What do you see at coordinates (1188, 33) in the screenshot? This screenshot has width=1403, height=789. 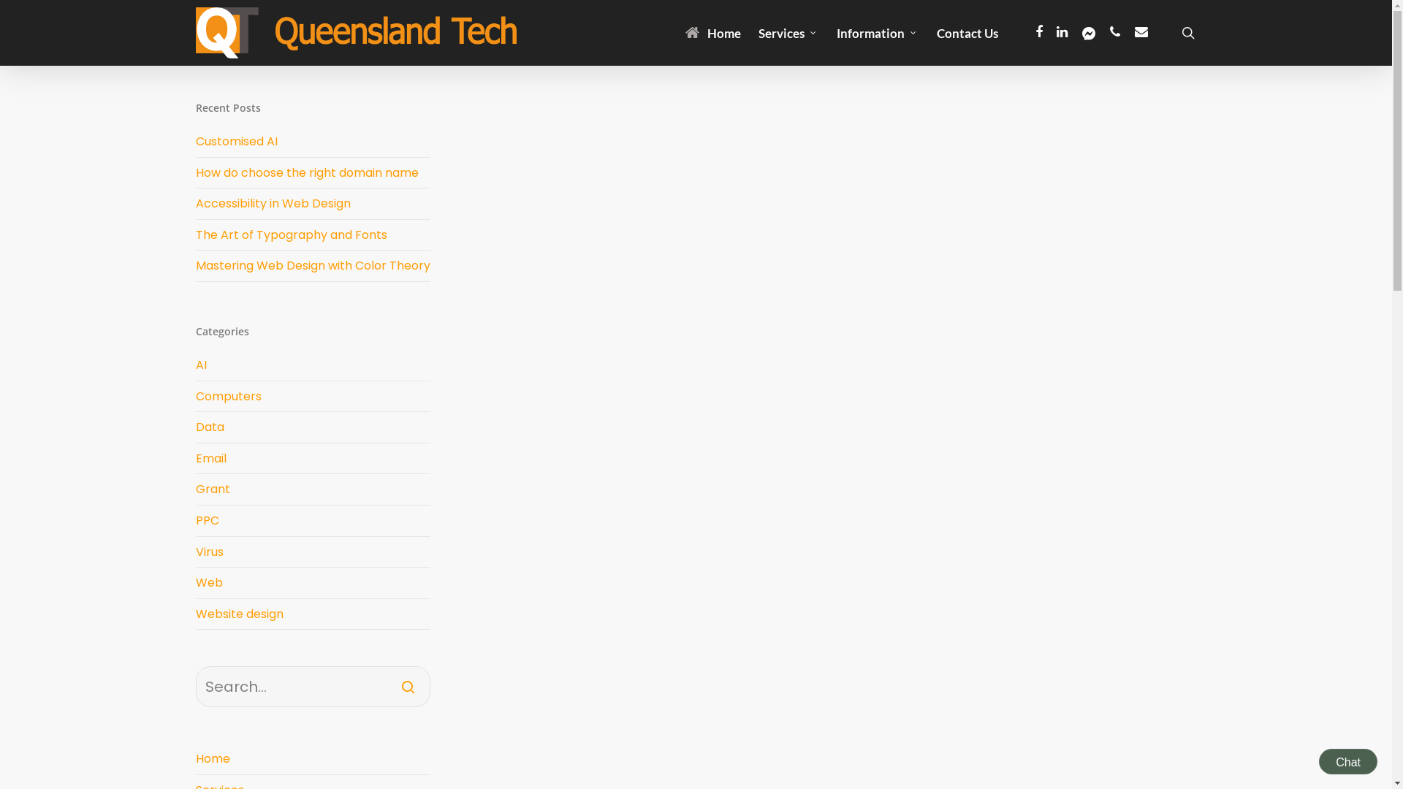 I see `search` at bounding box center [1188, 33].